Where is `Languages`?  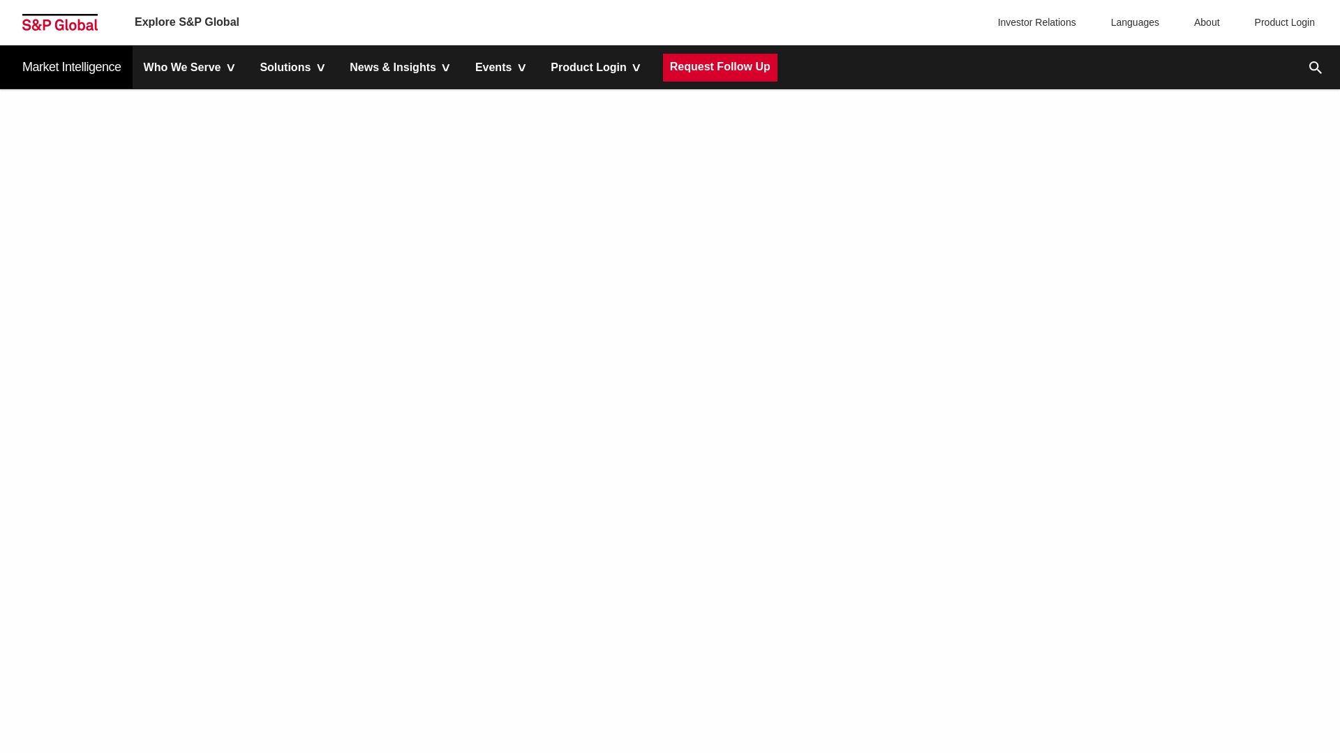 Languages is located at coordinates (1132, 22).